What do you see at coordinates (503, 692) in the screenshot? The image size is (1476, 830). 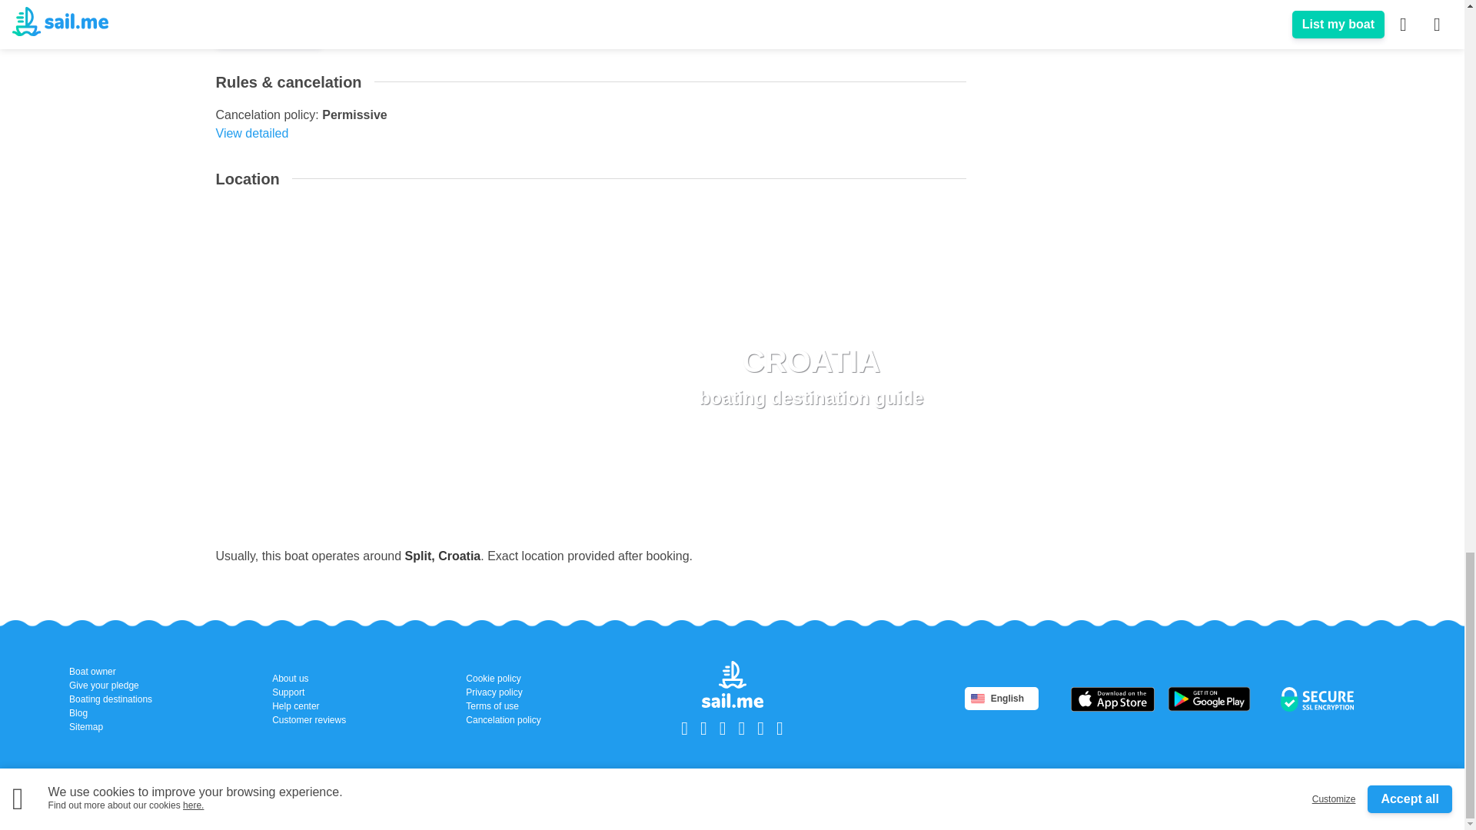 I see `Privacy policy` at bounding box center [503, 692].